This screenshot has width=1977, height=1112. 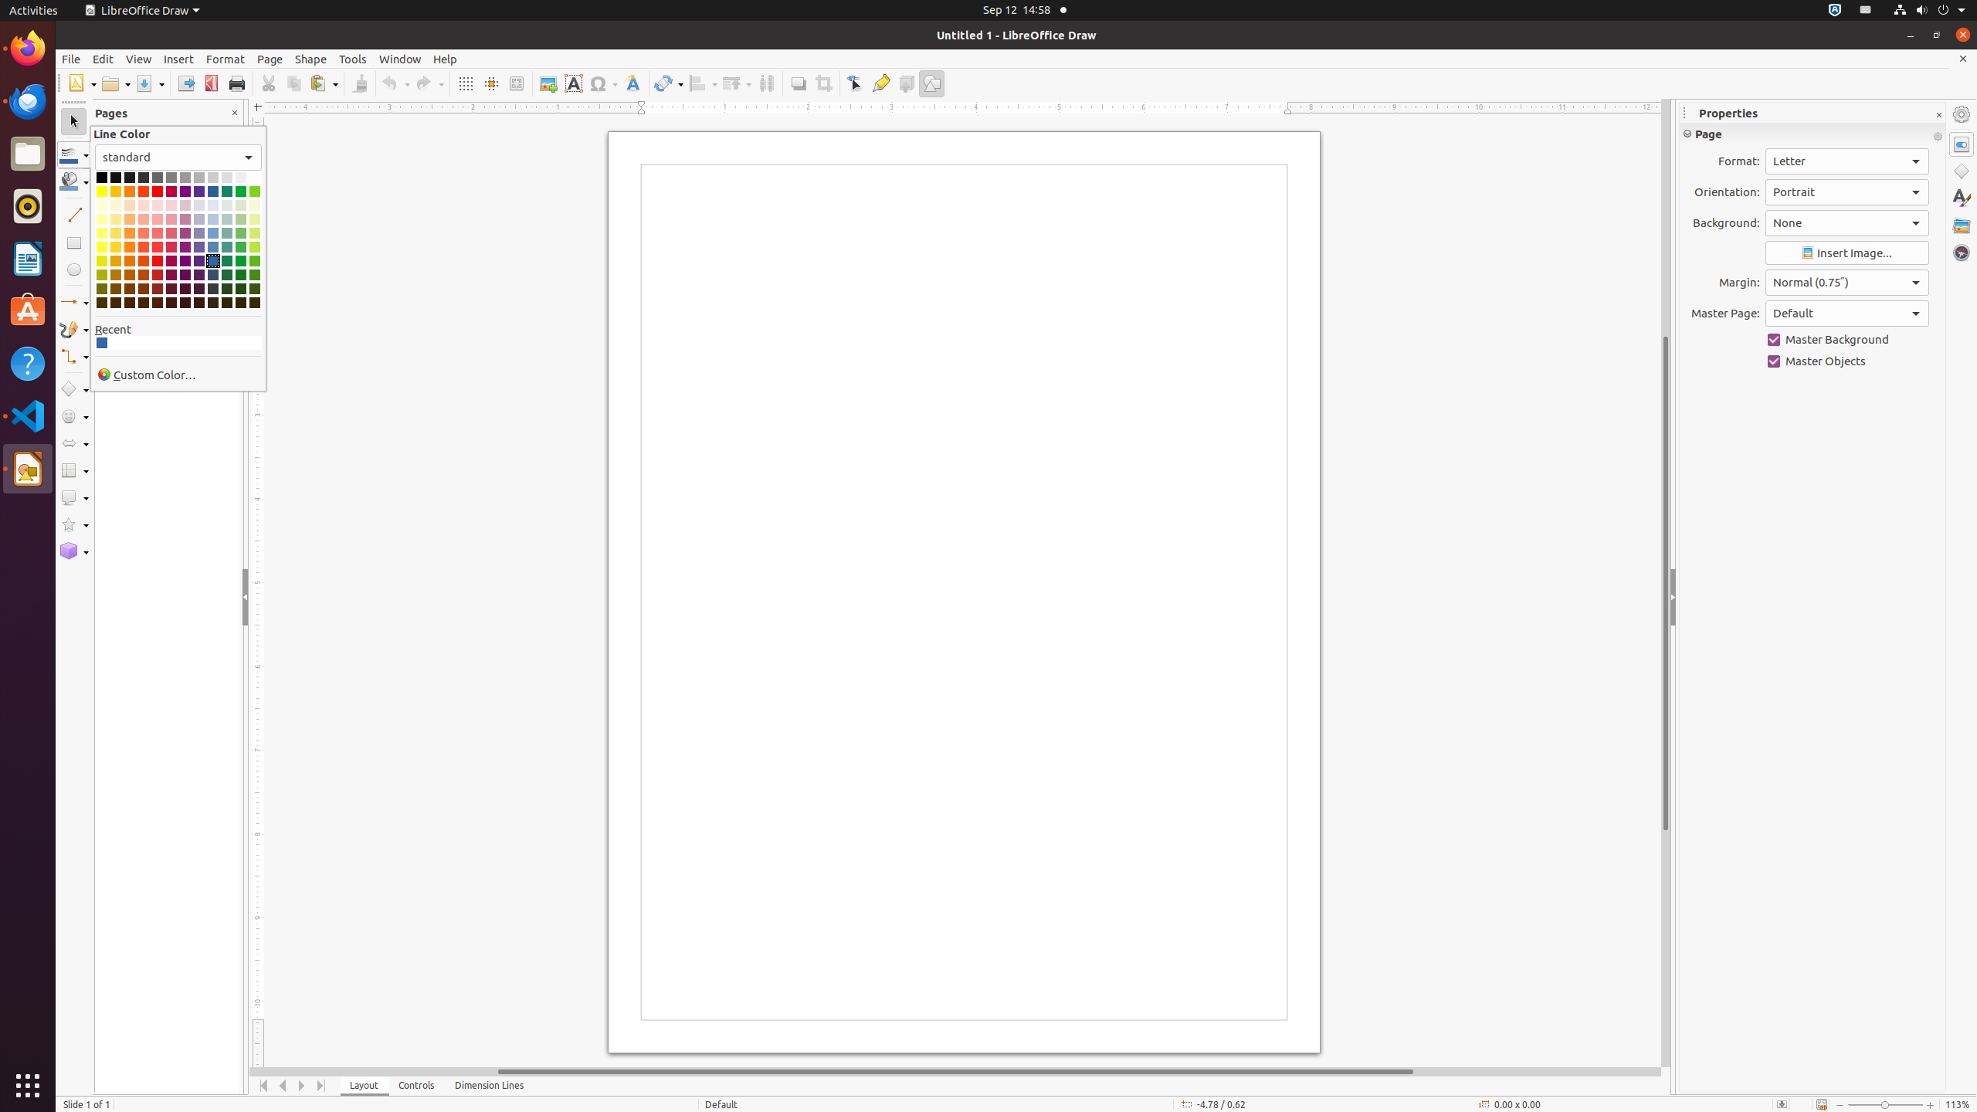 What do you see at coordinates (158, 205) in the screenshot?
I see `Light Red 4` at bounding box center [158, 205].